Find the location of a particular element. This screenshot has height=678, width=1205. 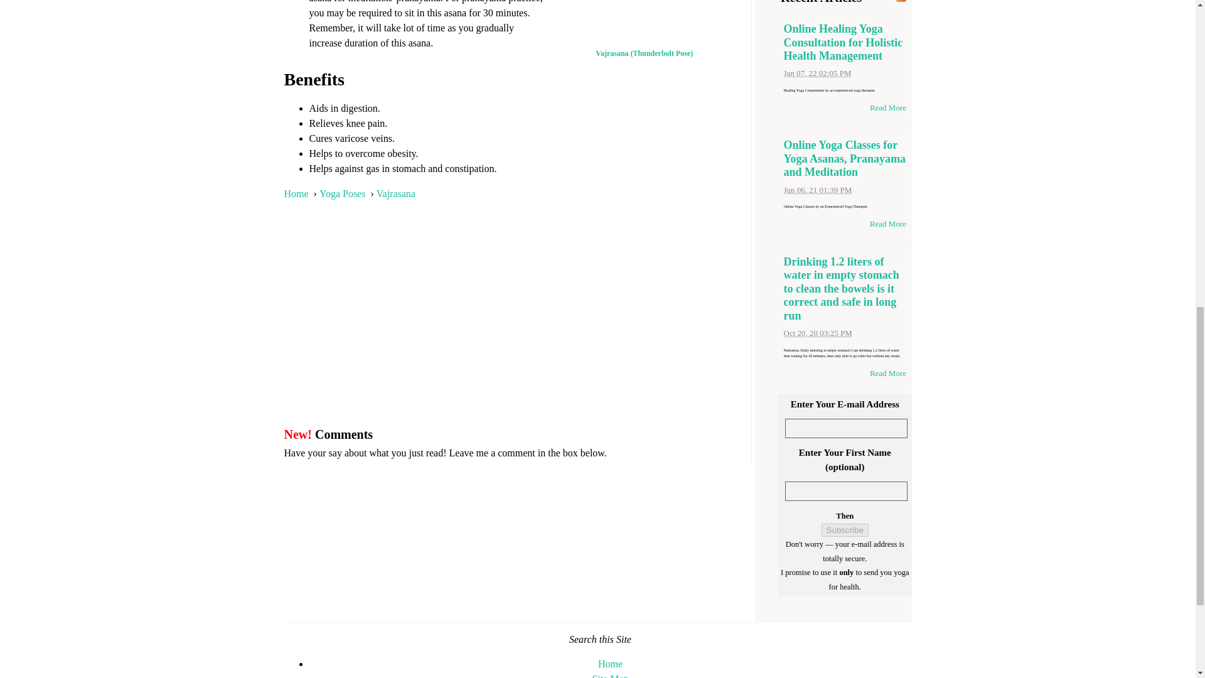

Read More is located at coordinates (887, 223).